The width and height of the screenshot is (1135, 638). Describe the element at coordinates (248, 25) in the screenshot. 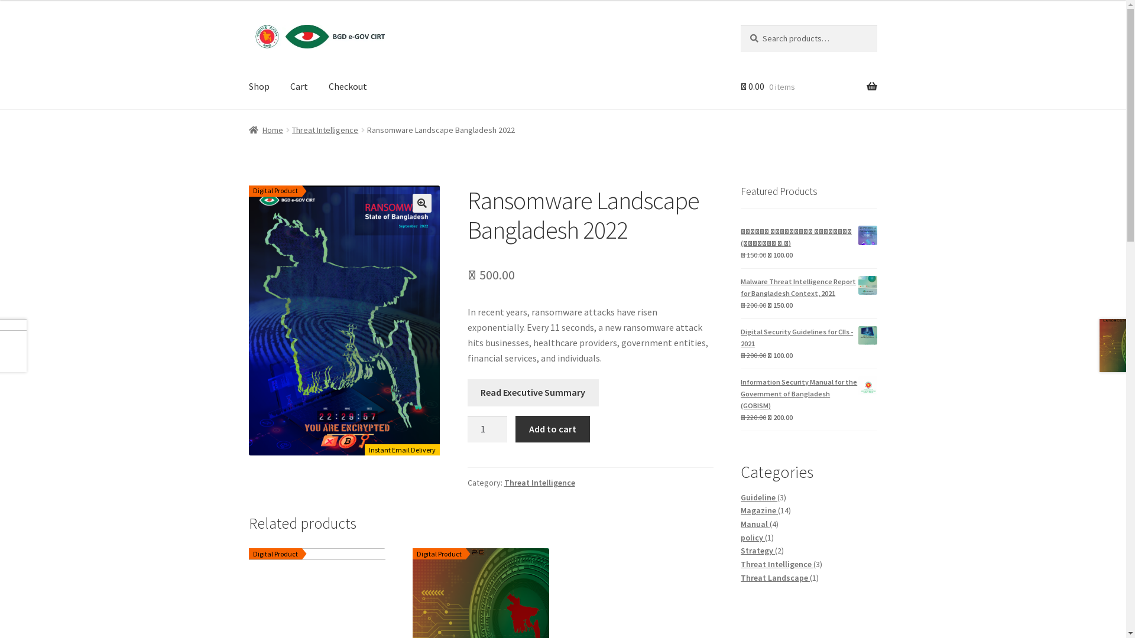

I see `Skip to navigation` at that location.